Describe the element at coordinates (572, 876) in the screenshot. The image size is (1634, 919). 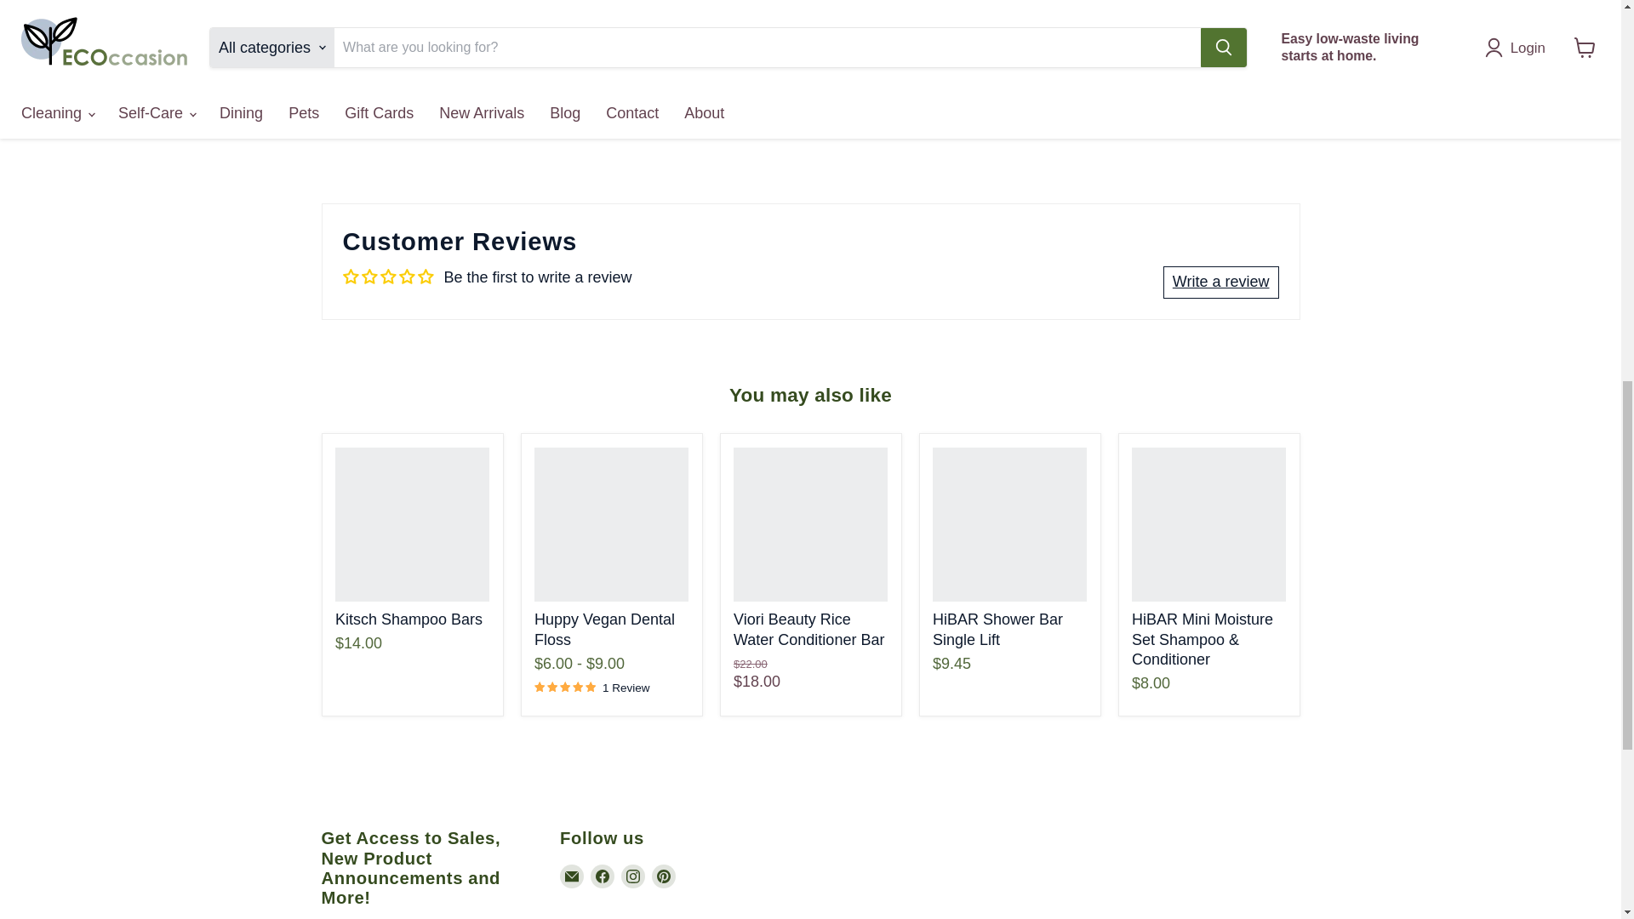
I see `E-mail` at that location.